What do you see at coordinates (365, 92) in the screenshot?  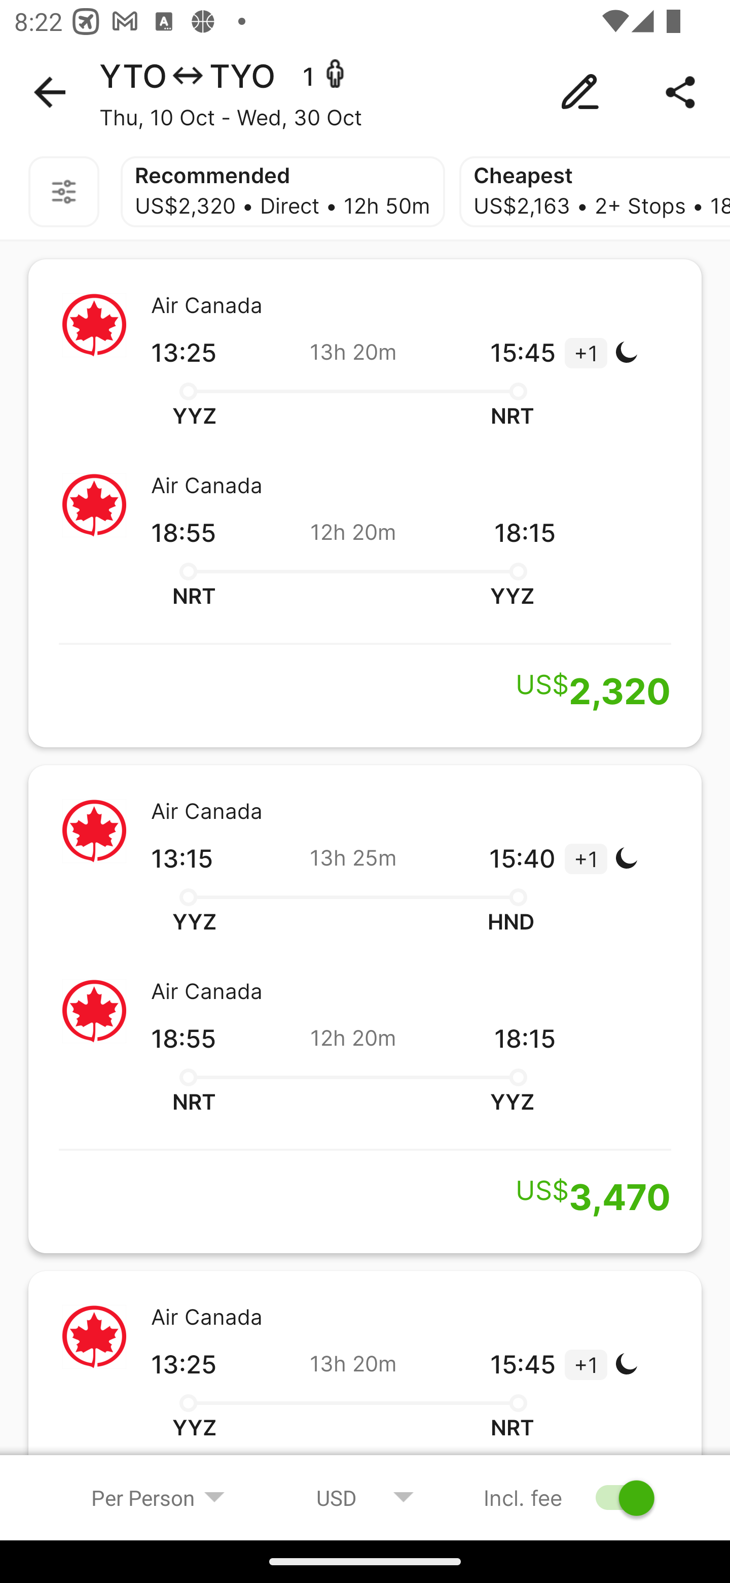 I see `YTO TYO   1 - Thu, 10 Oct - Wed, 30 Oct` at bounding box center [365, 92].